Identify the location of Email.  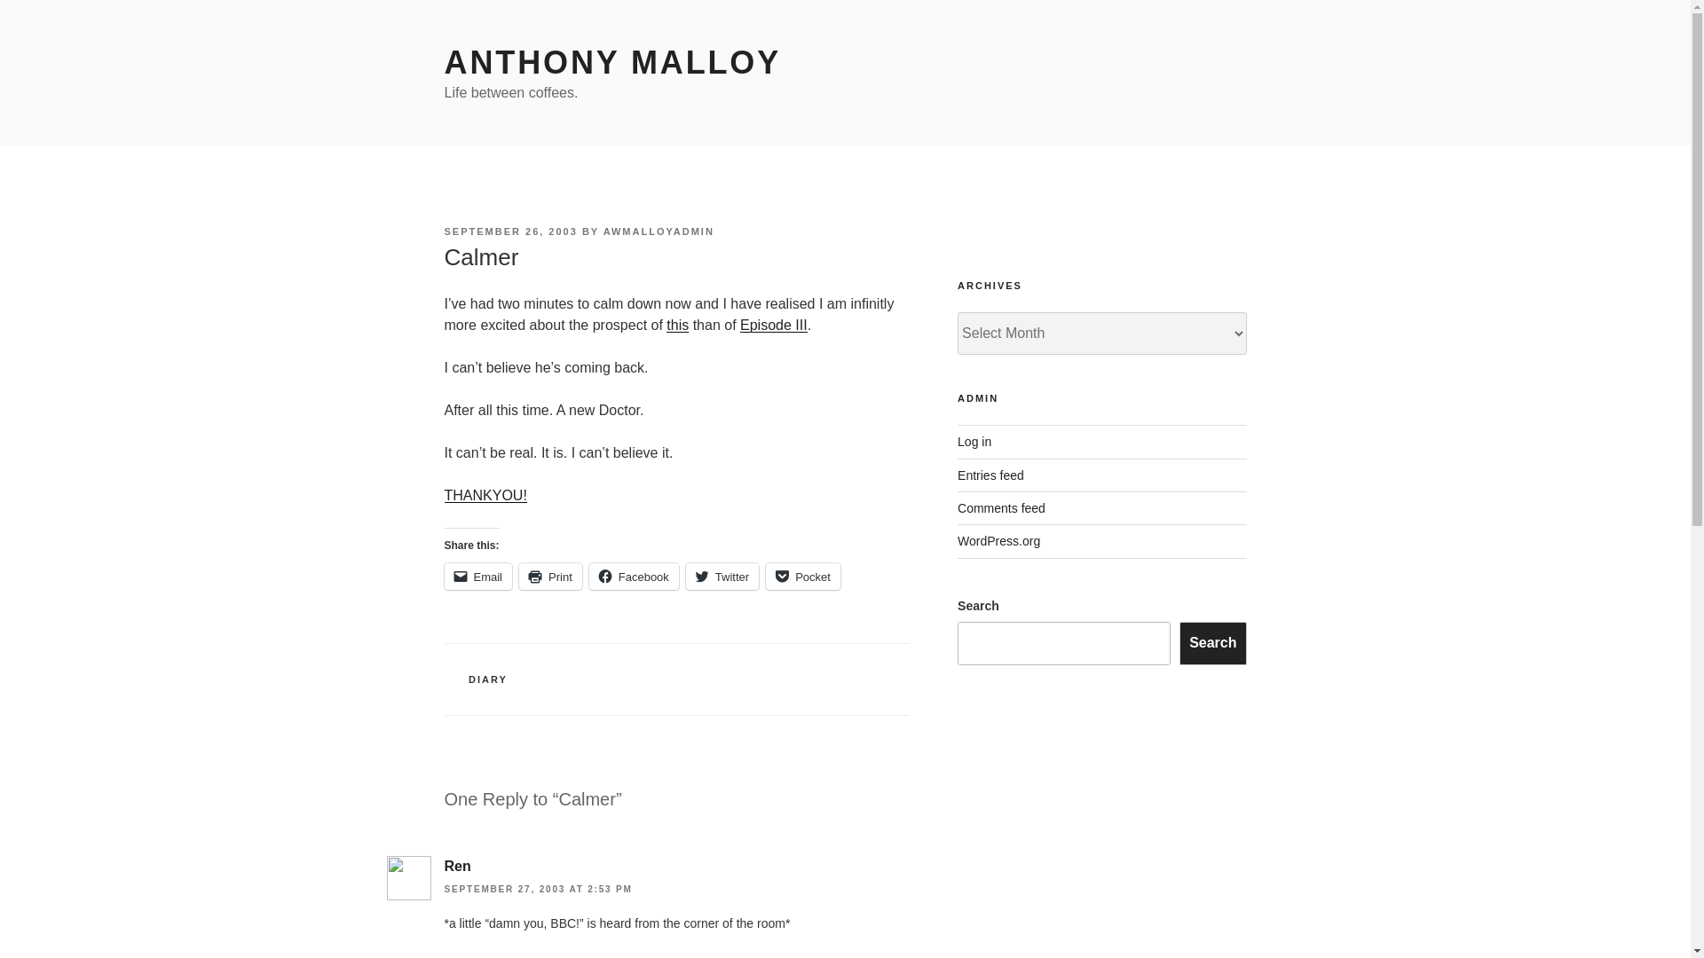
(477, 577).